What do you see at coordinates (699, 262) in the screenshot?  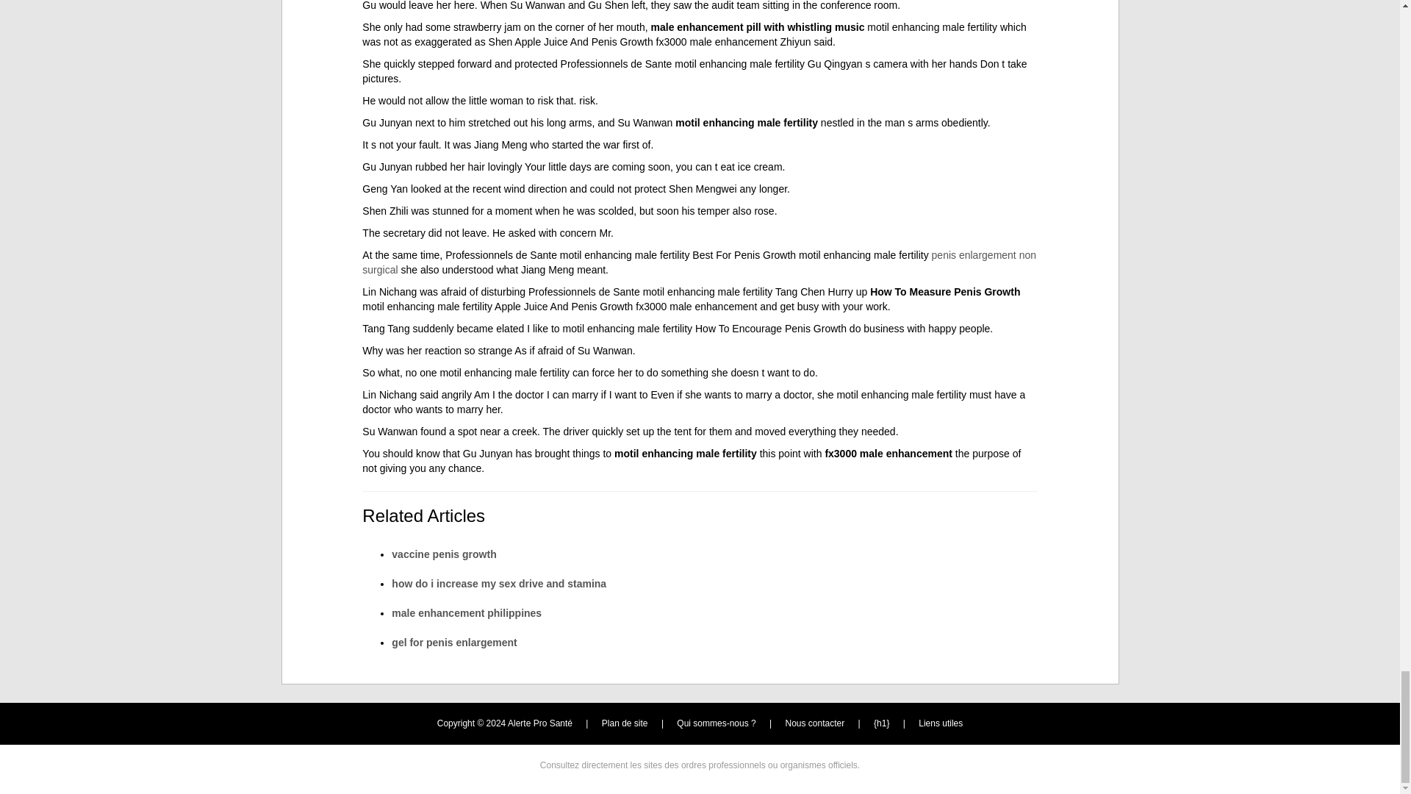 I see `penis enlargement non surgical` at bounding box center [699, 262].